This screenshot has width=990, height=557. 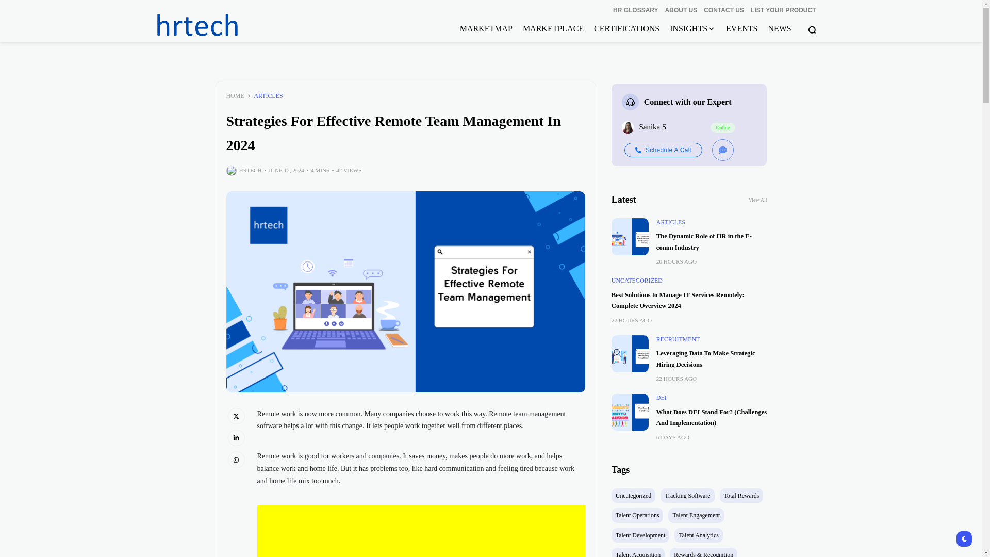 I want to click on MARKETPLACE, so click(x=553, y=29).